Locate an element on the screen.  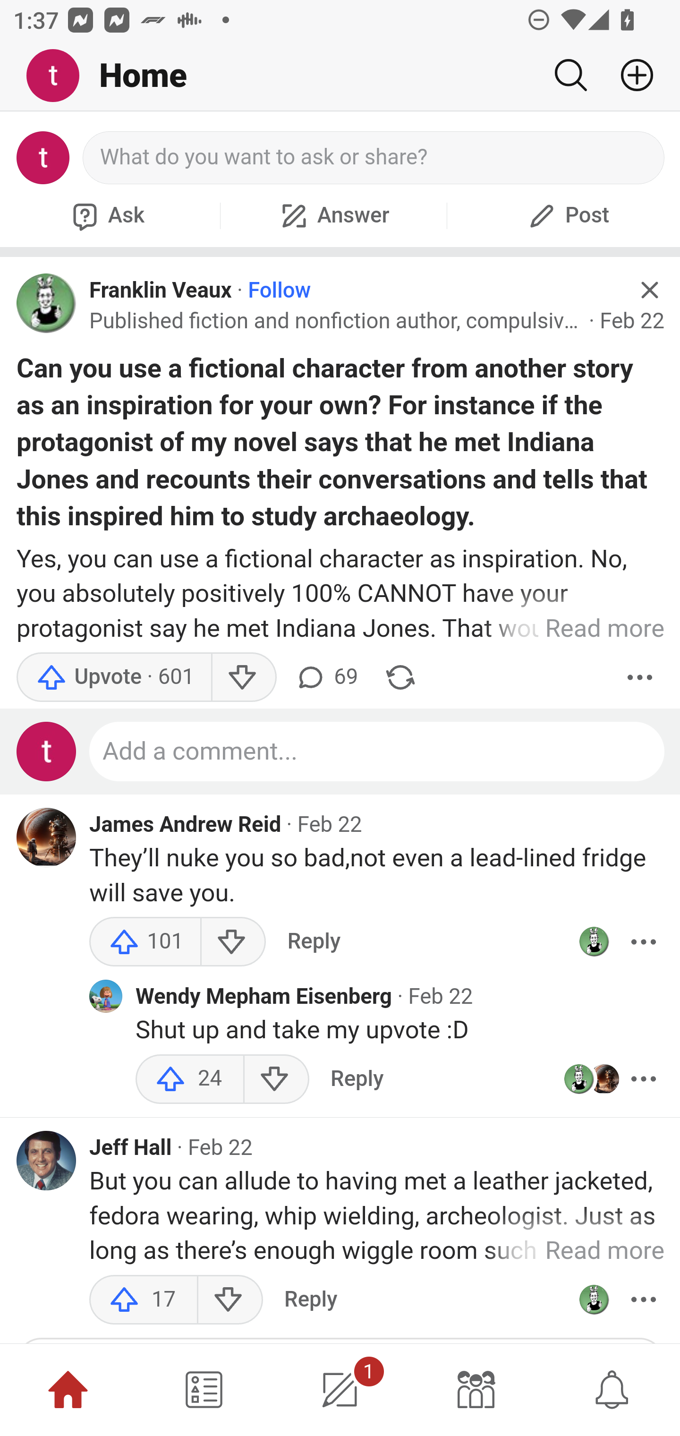
Downvote is located at coordinates (232, 942).